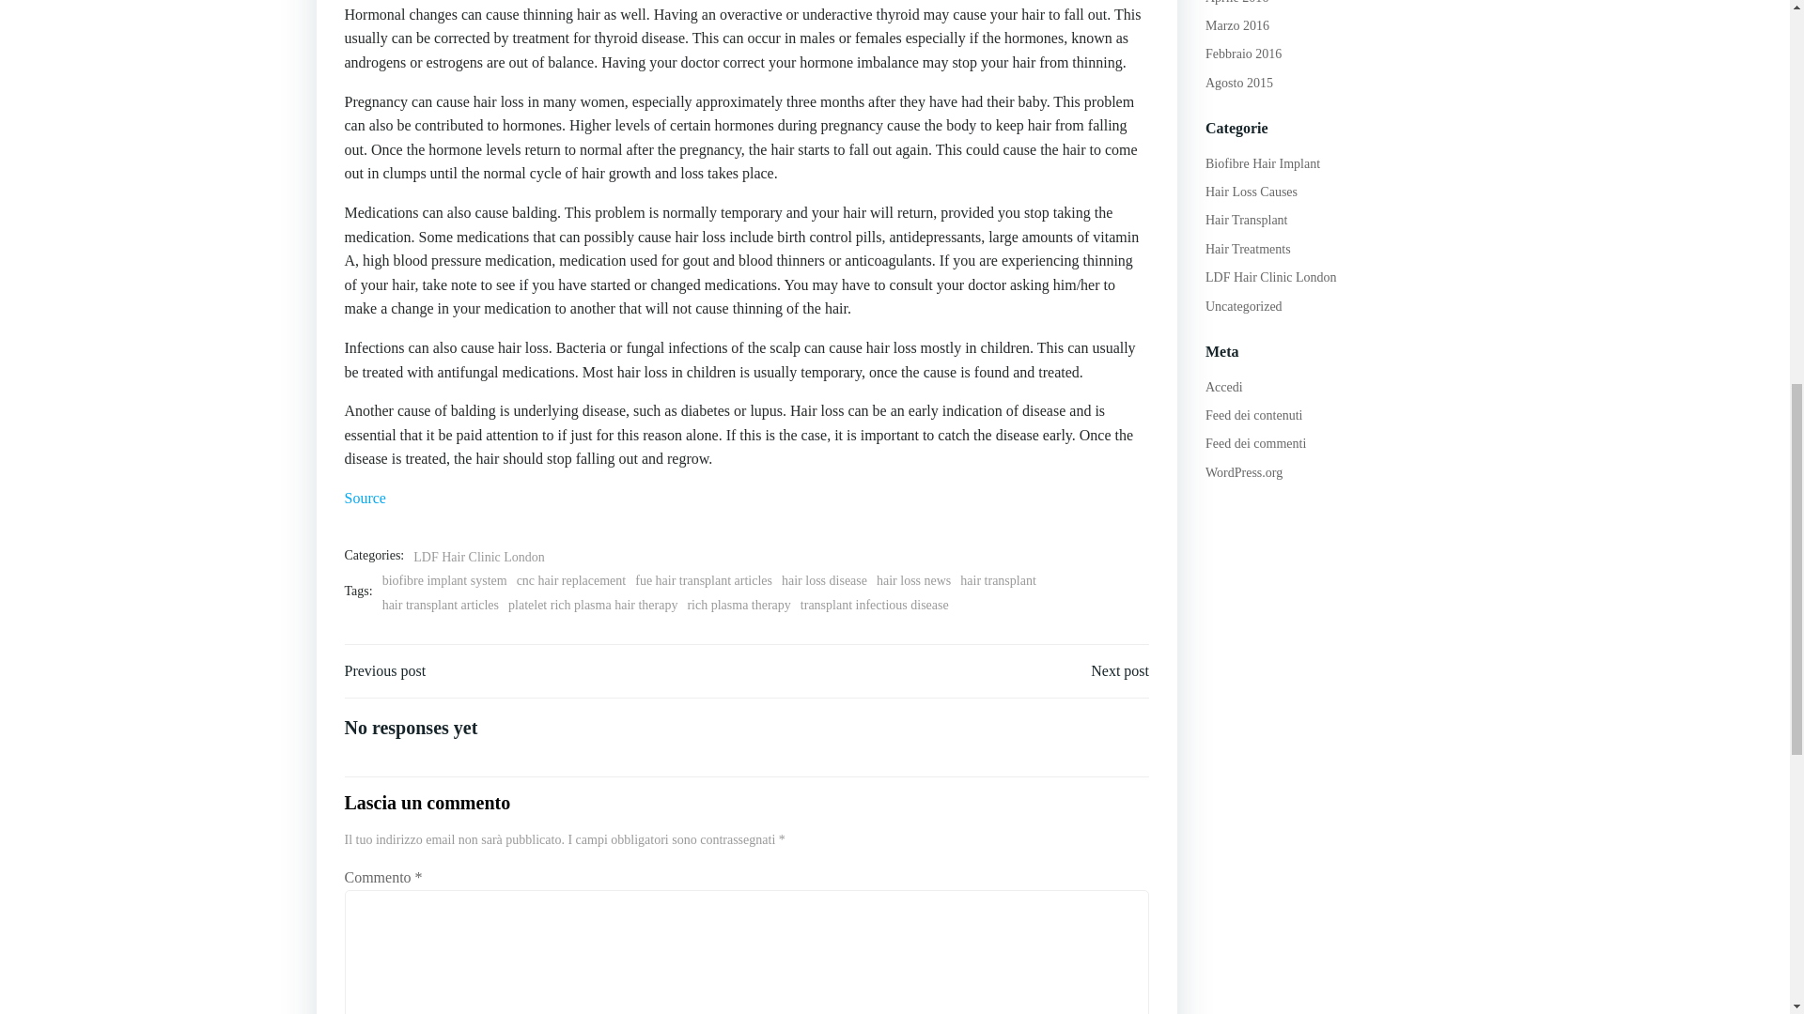 The width and height of the screenshot is (1804, 1014). What do you see at coordinates (593, 605) in the screenshot?
I see `platelet rich plasma hair therapy` at bounding box center [593, 605].